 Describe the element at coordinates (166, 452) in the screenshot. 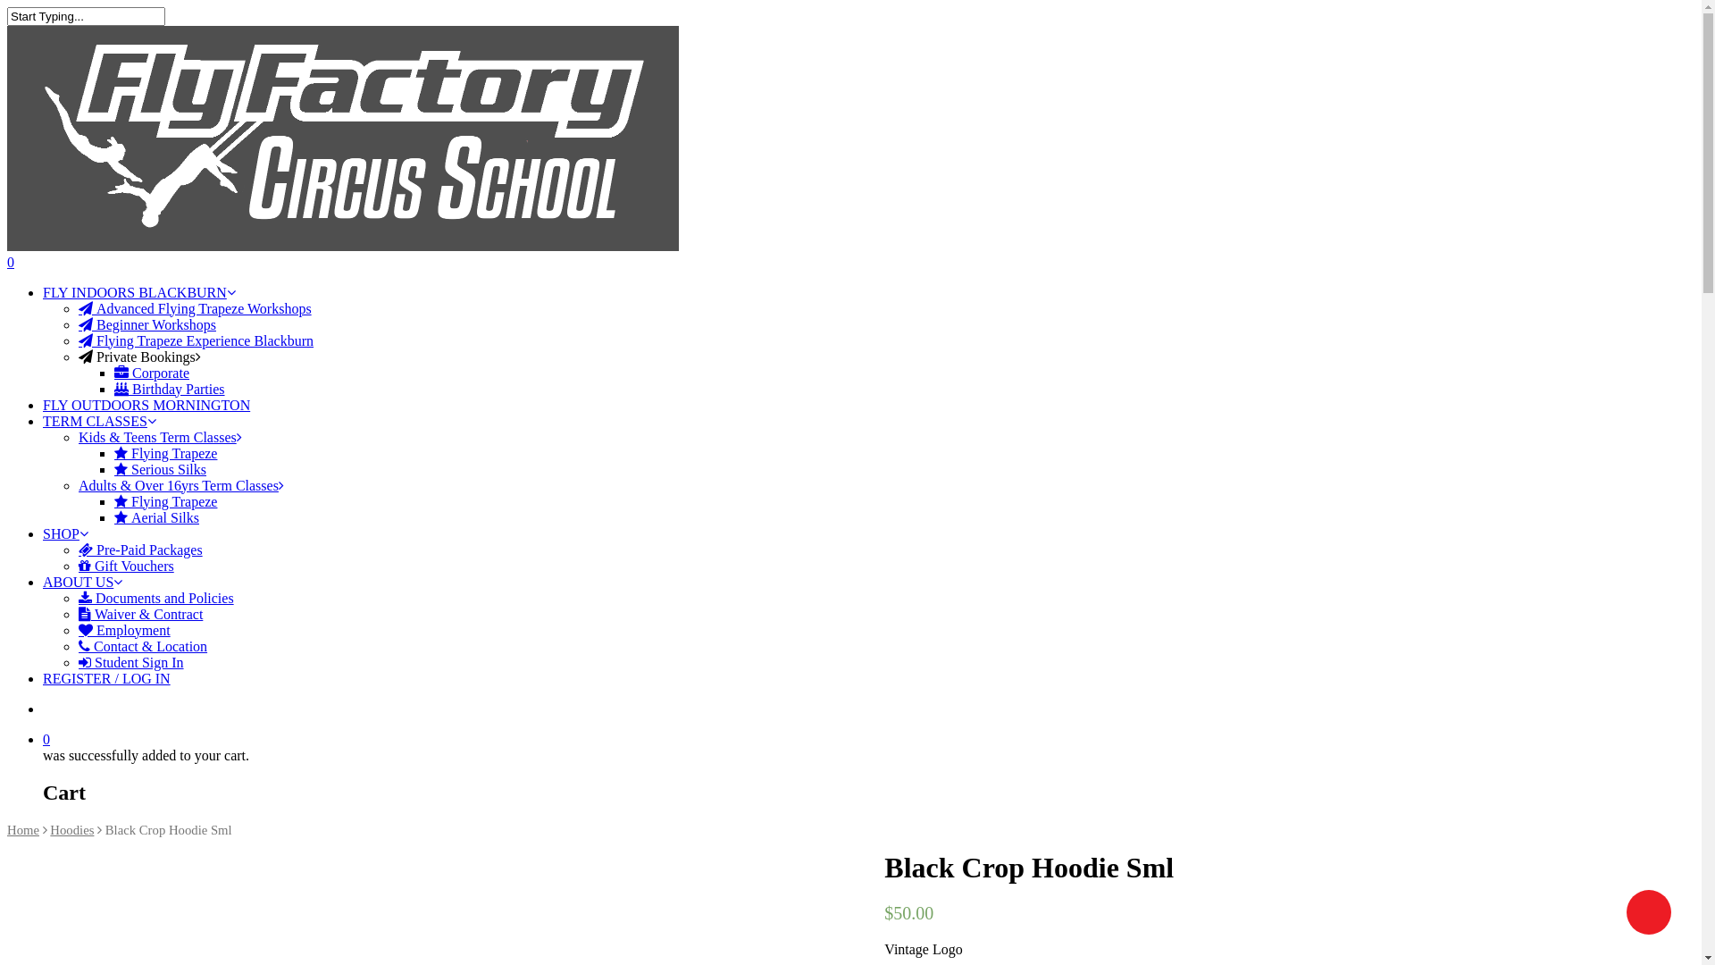

I see `Flying Trapeze` at that location.